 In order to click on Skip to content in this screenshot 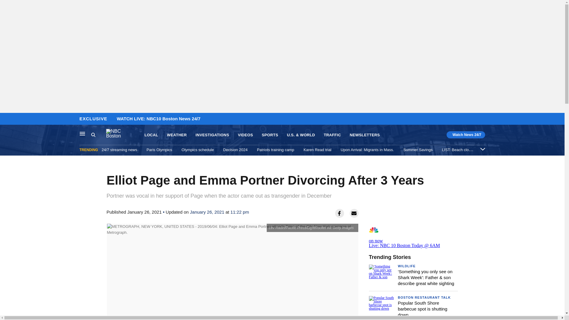, I will do `click(6, 119)`.